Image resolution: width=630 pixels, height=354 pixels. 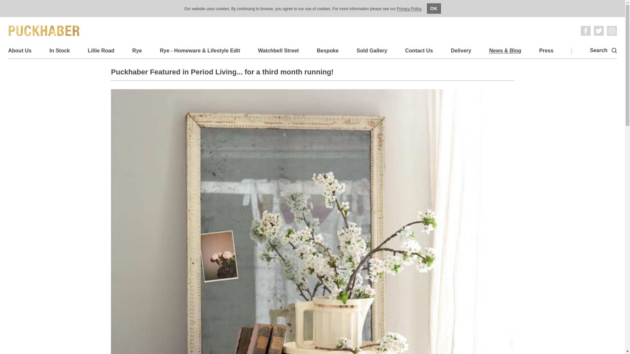 I want to click on In Stock, so click(x=60, y=50).